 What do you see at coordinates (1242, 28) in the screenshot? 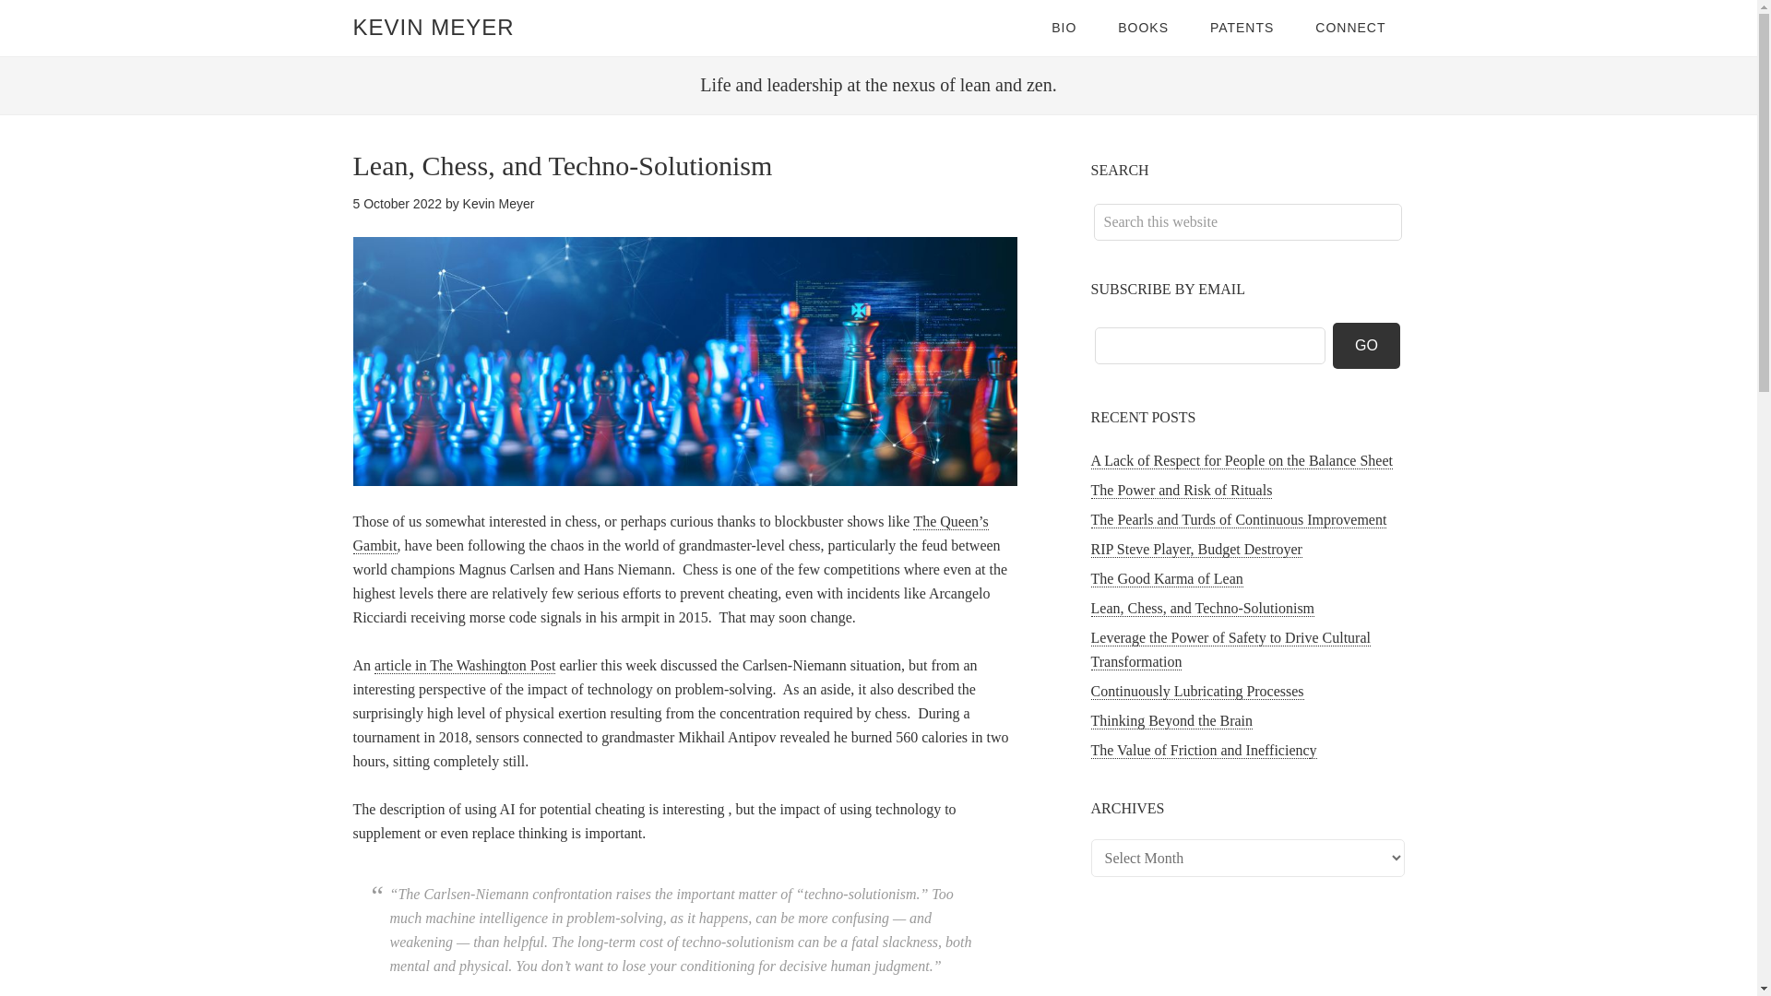
I see `PATENTS` at bounding box center [1242, 28].